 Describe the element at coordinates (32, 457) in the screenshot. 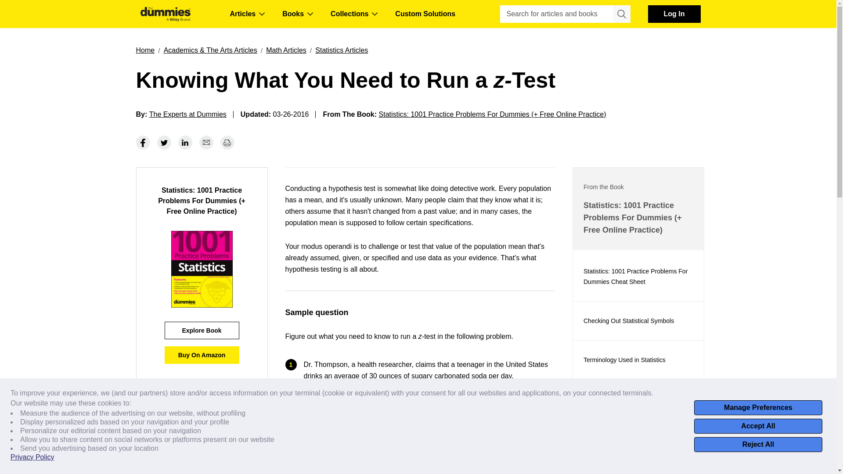

I see `Privacy Policy` at that location.